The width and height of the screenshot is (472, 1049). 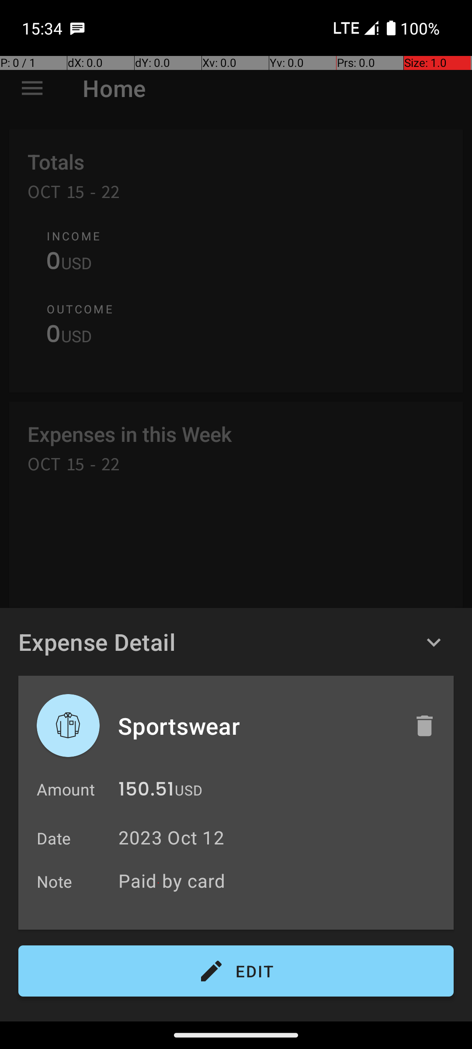 What do you see at coordinates (257, 726) in the screenshot?
I see `Sportswear` at bounding box center [257, 726].